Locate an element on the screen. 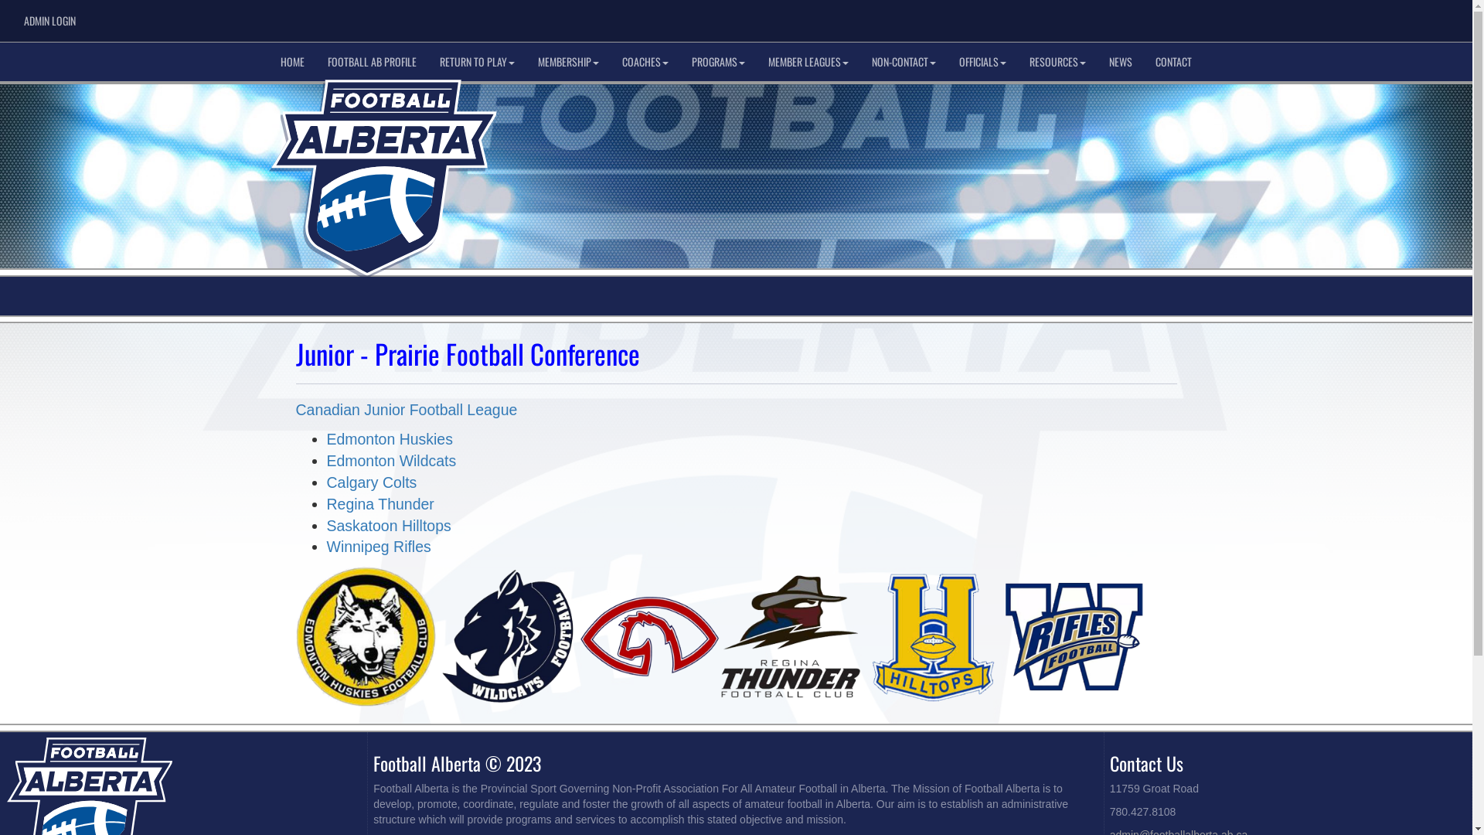  FOOTBALL AB PROFILE is located at coordinates (373, 62).